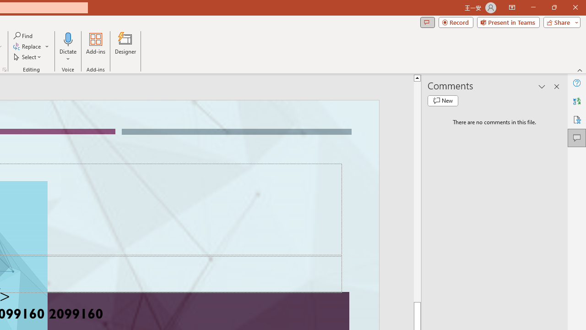 The height and width of the screenshot is (330, 586). What do you see at coordinates (533, 7) in the screenshot?
I see `Minimize` at bounding box center [533, 7].